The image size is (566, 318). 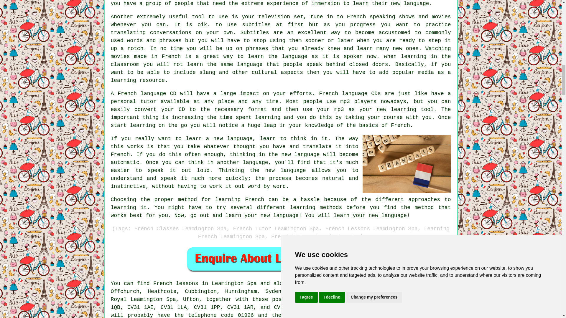 What do you see at coordinates (176, 283) in the screenshot?
I see `French lessons` at bounding box center [176, 283].